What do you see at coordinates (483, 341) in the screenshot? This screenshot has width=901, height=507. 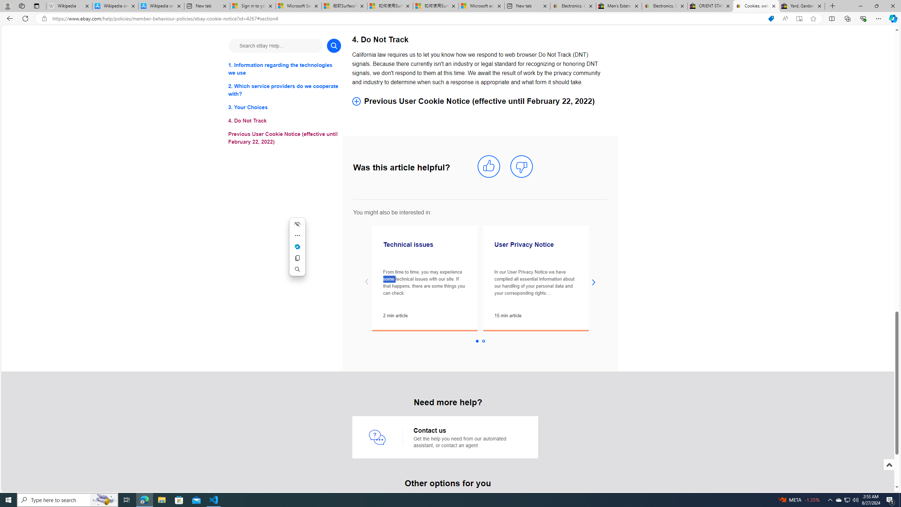 I see `Slide 2 ` at bounding box center [483, 341].